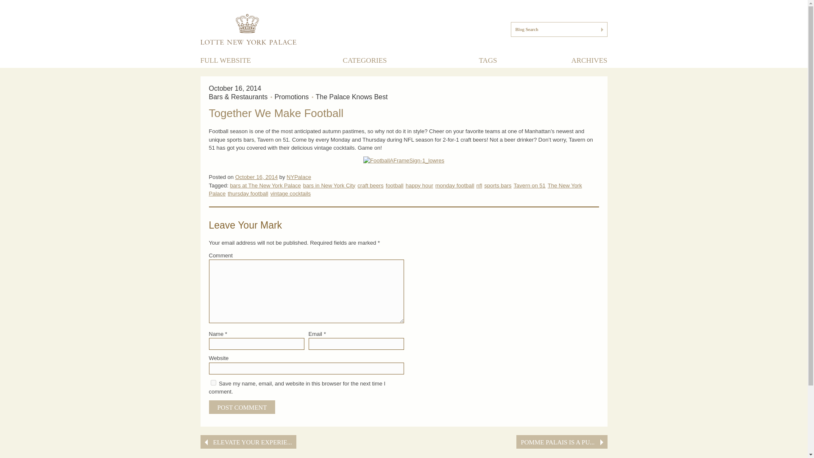 The height and width of the screenshot is (458, 814). I want to click on Post Comment, so click(242, 407).